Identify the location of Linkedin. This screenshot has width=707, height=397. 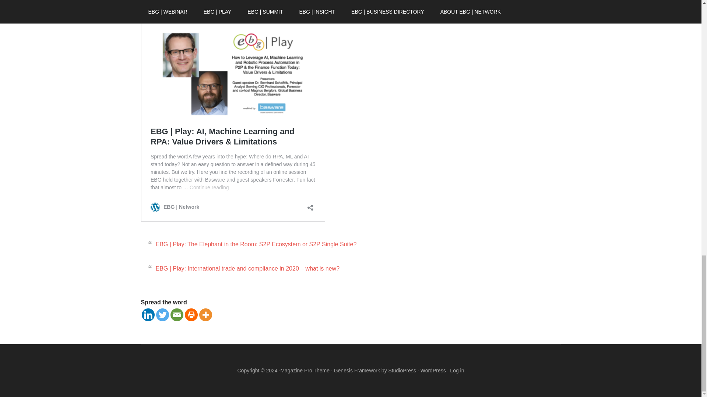
(148, 315).